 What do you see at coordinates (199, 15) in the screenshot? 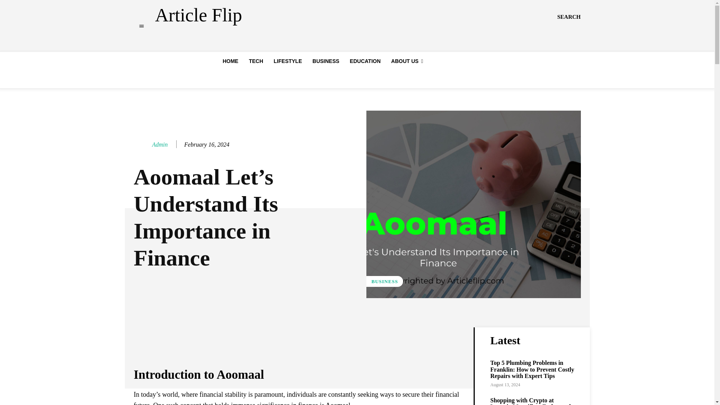
I see `Article Flip` at bounding box center [199, 15].